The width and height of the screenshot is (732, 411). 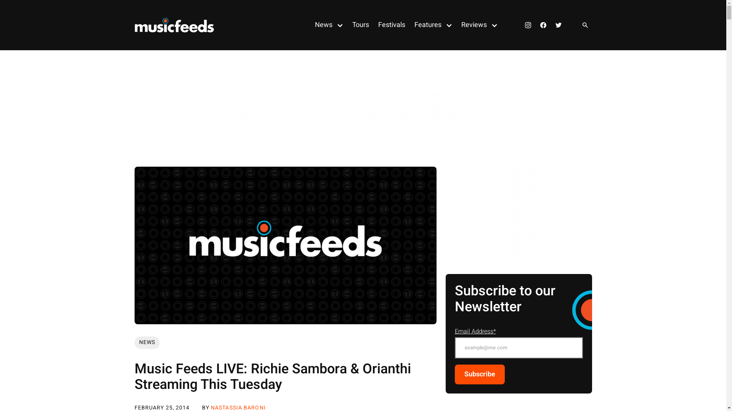 What do you see at coordinates (449, 25) in the screenshot?
I see `Open menu` at bounding box center [449, 25].